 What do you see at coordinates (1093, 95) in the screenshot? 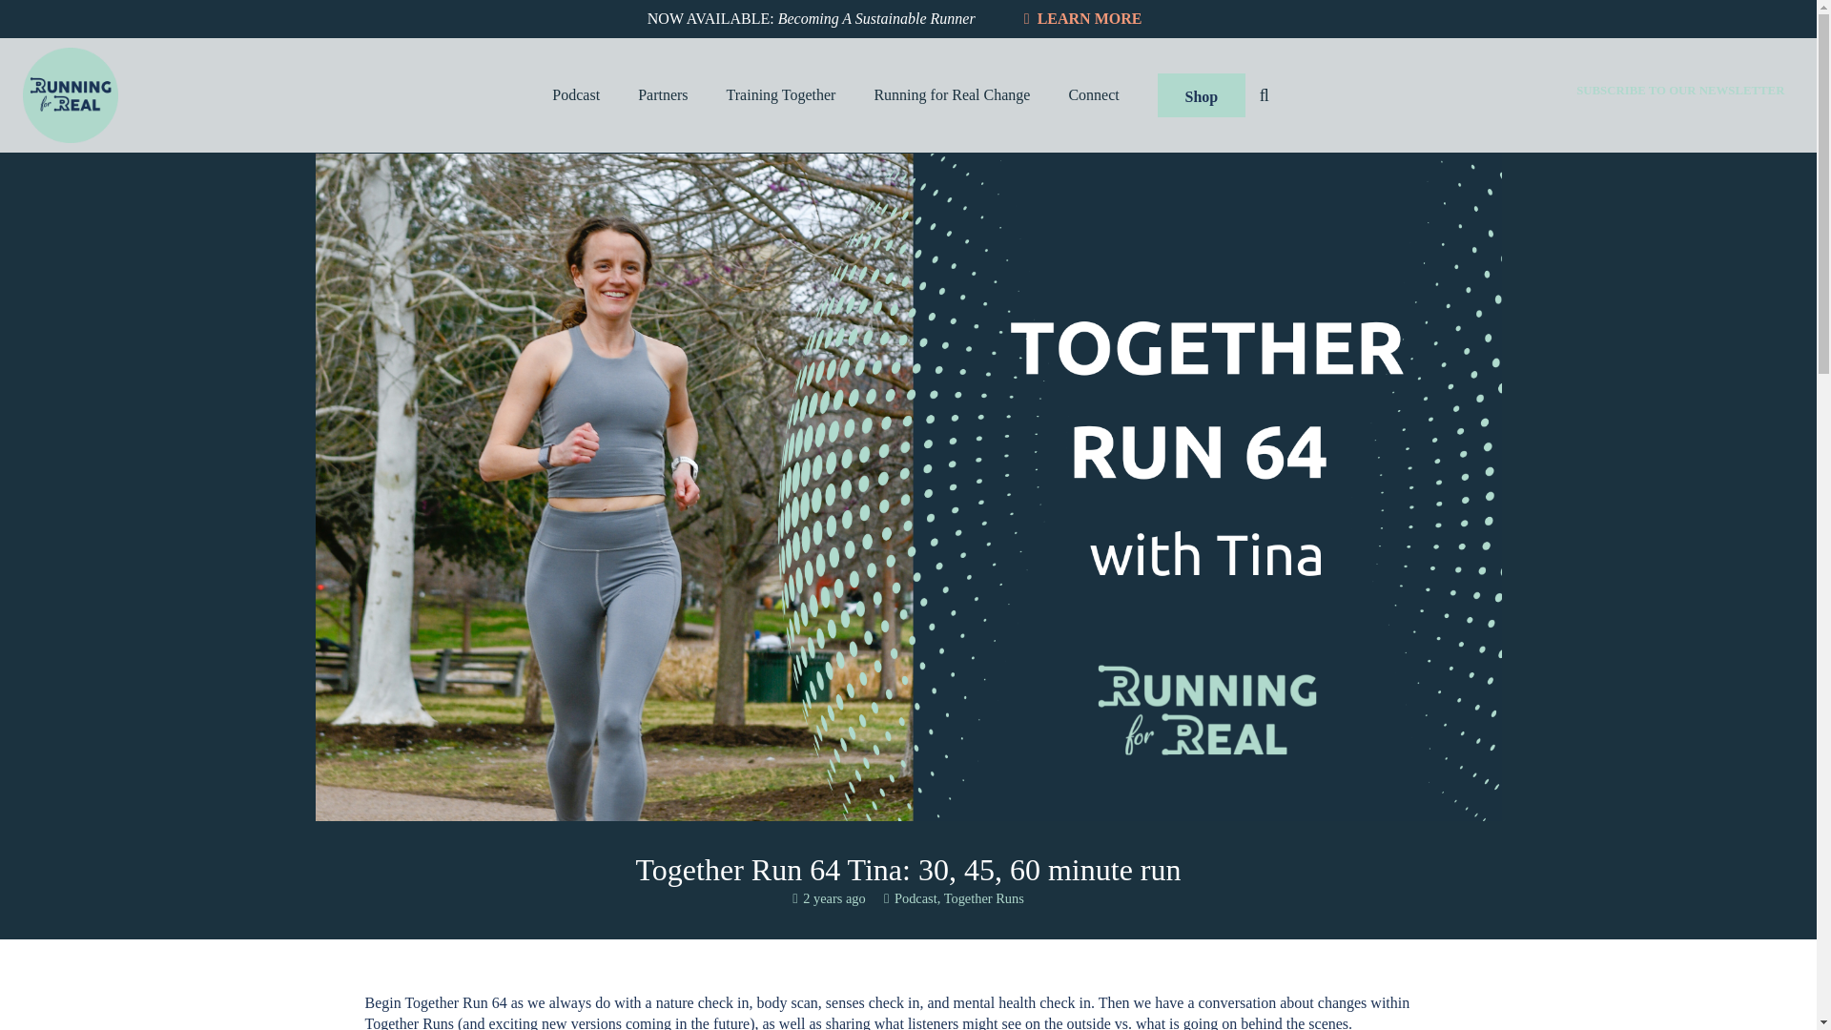
I see `Connect` at bounding box center [1093, 95].